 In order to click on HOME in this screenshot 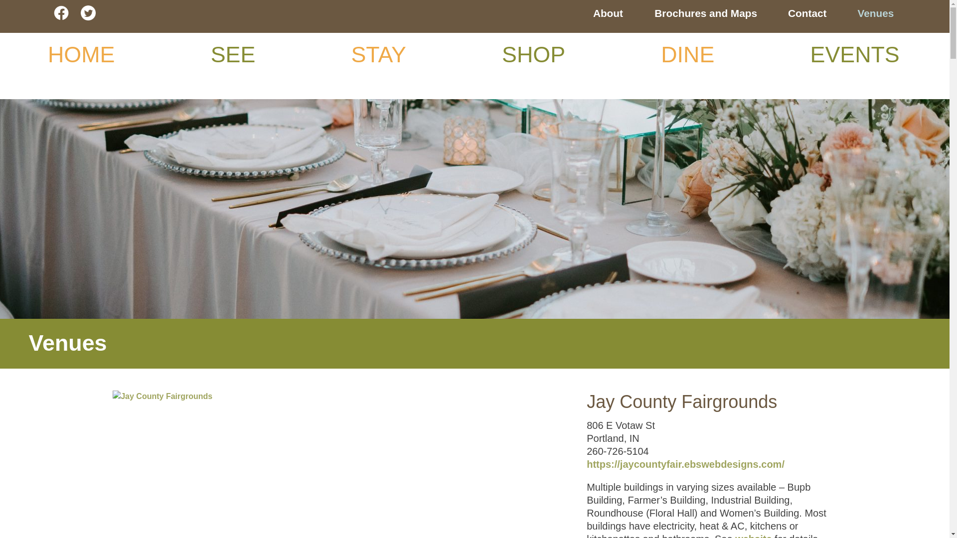, I will do `click(81, 54)`.